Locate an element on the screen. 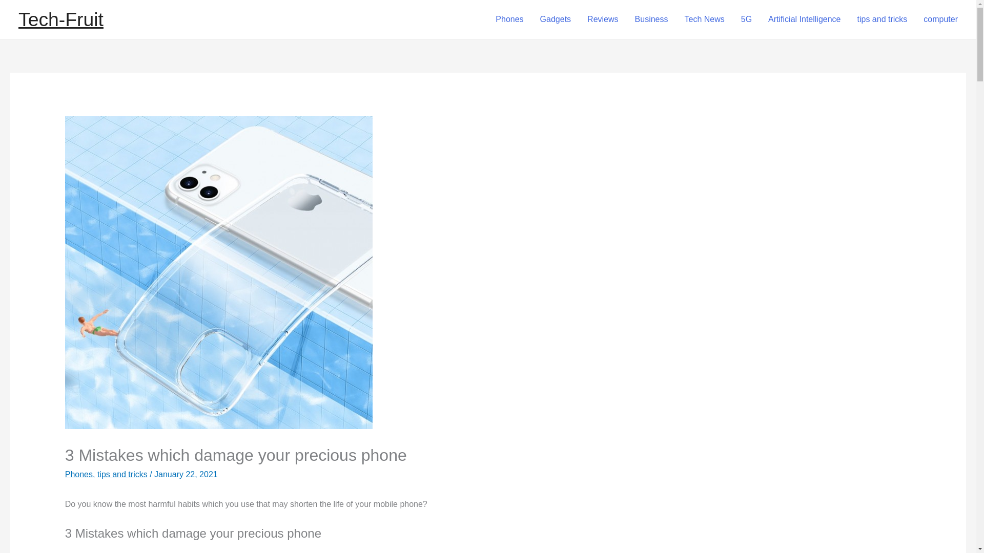  tips and tricks is located at coordinates (881, 19).